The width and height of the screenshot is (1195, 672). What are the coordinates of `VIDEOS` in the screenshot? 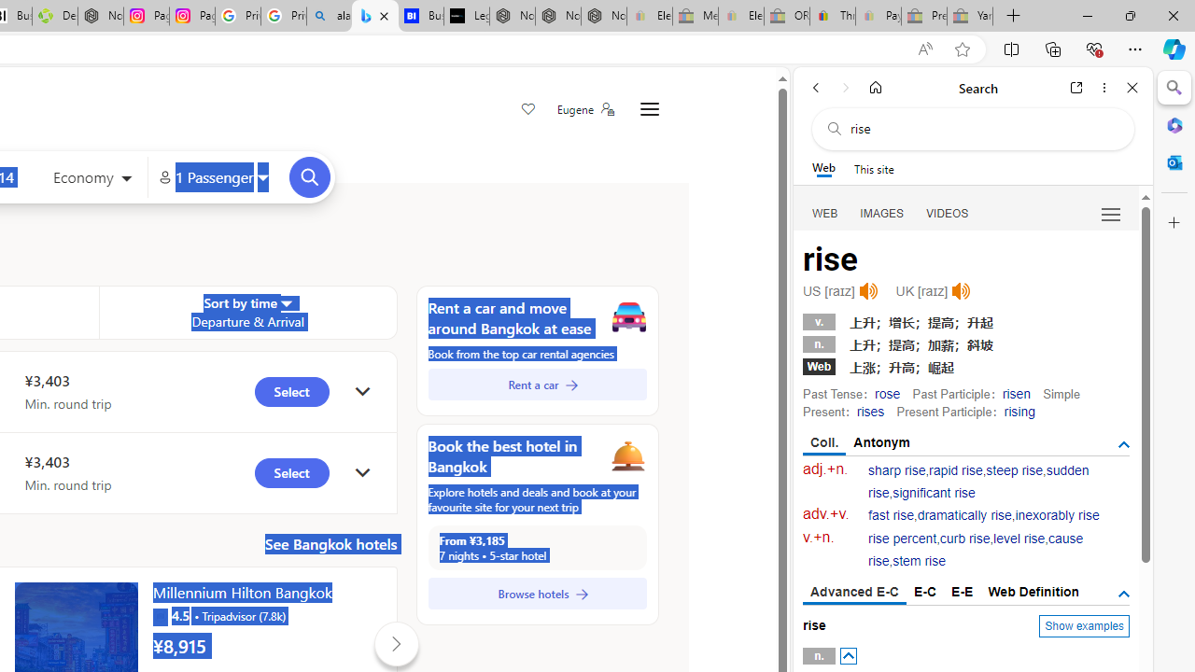 It's located at (948, 213).